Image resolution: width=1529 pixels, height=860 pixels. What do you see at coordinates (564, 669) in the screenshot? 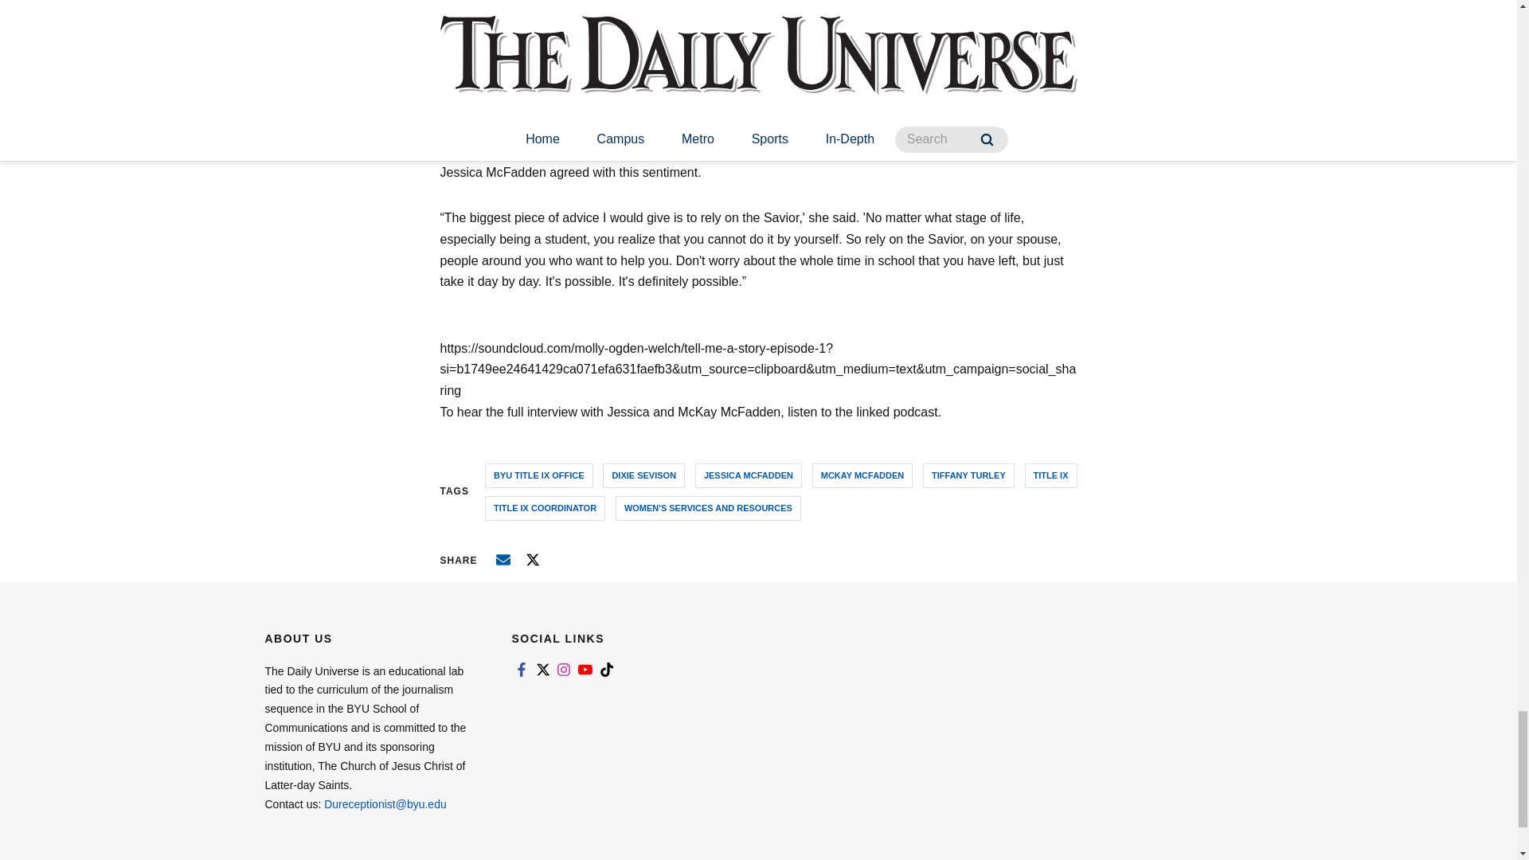
I see `Link to instagram` at bounding box center [564, 669].